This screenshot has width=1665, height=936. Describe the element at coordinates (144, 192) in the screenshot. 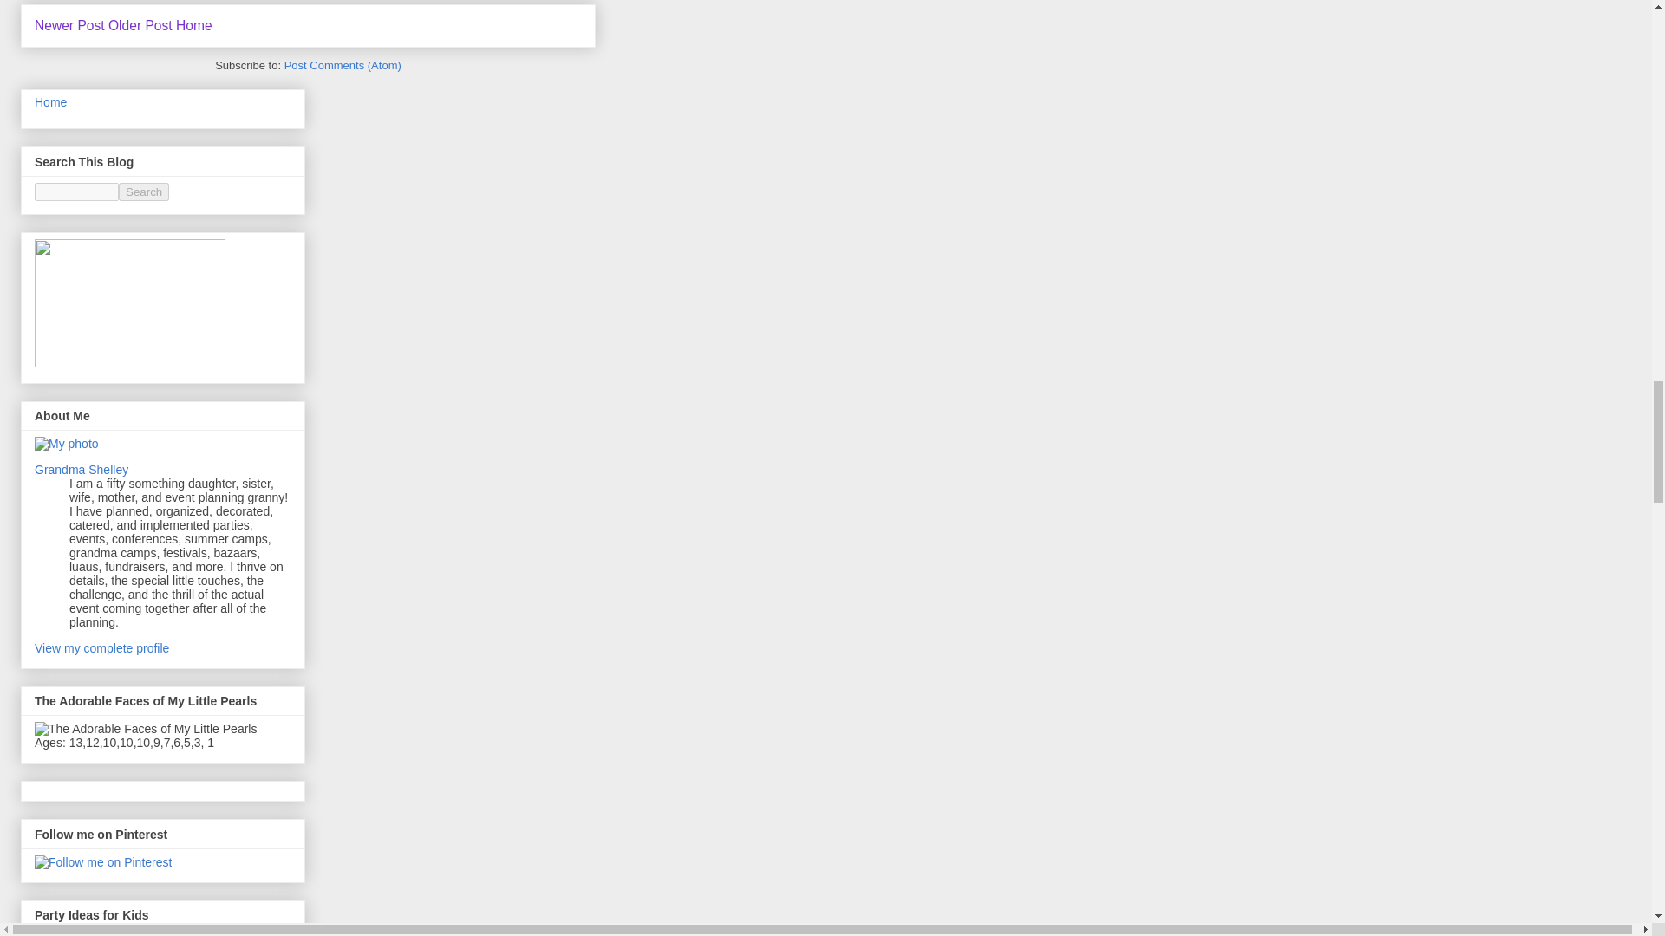

I see `search` at that location.